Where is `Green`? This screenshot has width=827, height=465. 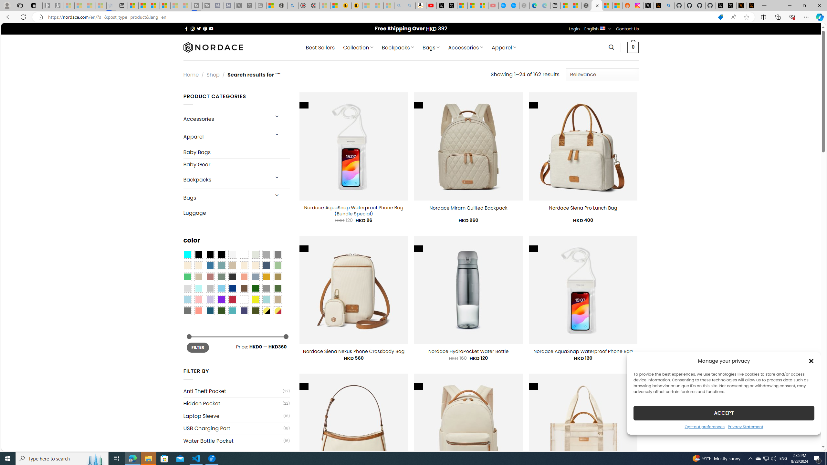 Green is located at coordinates (278, 288).